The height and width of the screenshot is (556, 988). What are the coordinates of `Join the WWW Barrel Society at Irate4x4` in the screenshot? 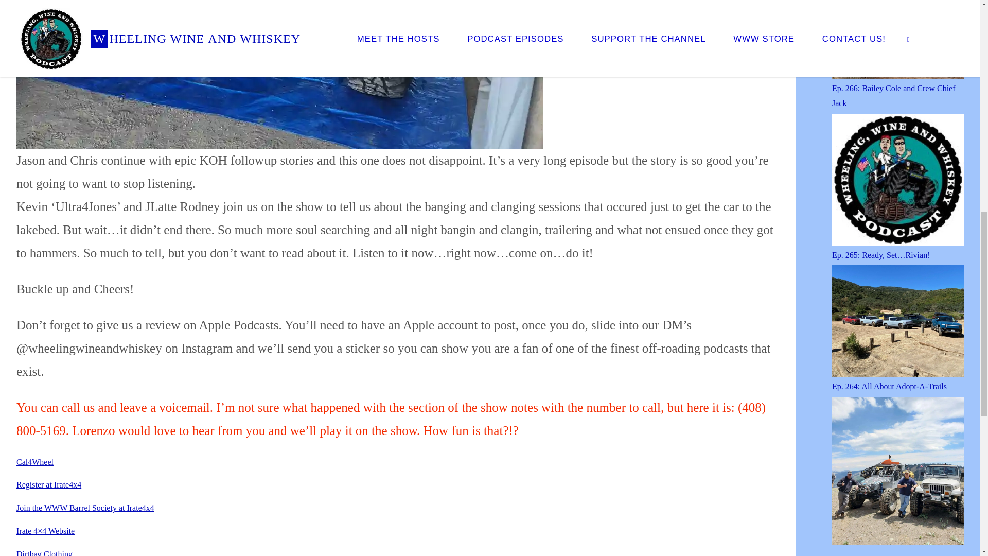 It's located at (85, 508).